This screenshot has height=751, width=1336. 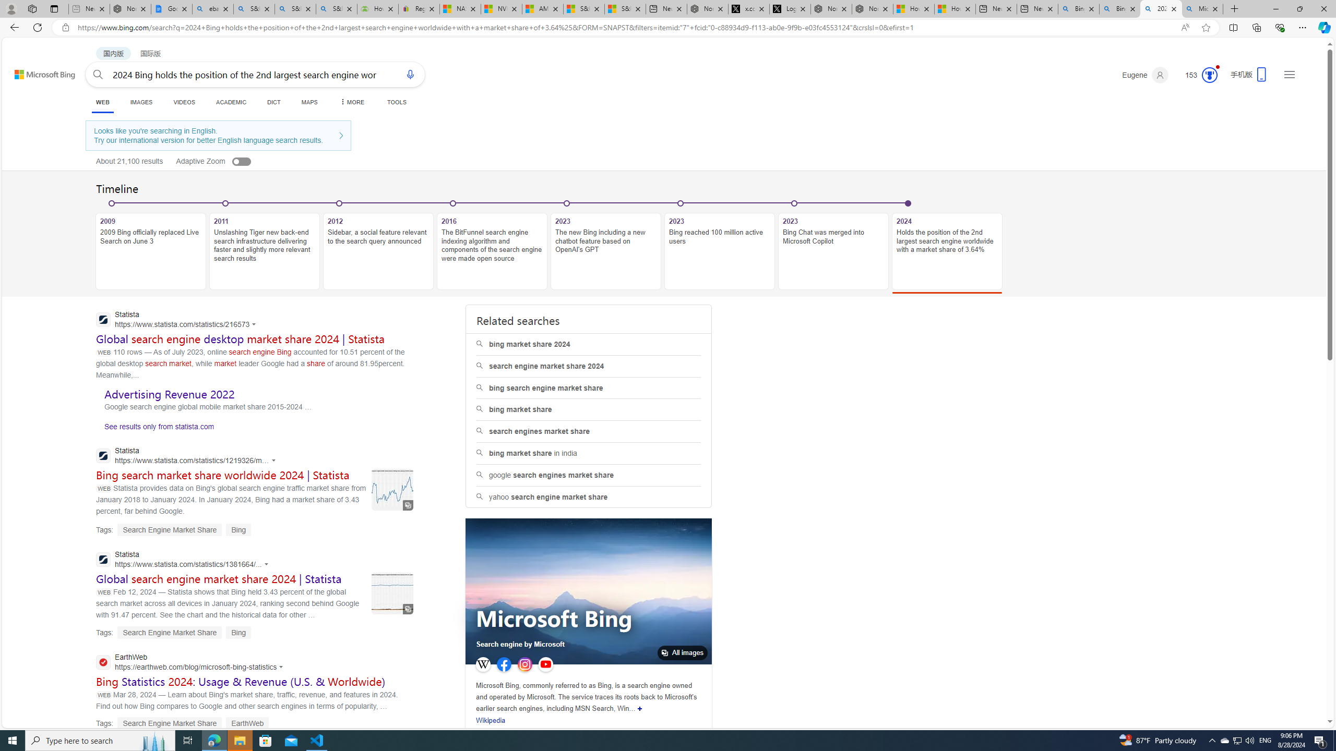 What do you see at coordinates (39, 72) in the screenshot?
I see `Back to Bing search` at bounding box center [39, 72].